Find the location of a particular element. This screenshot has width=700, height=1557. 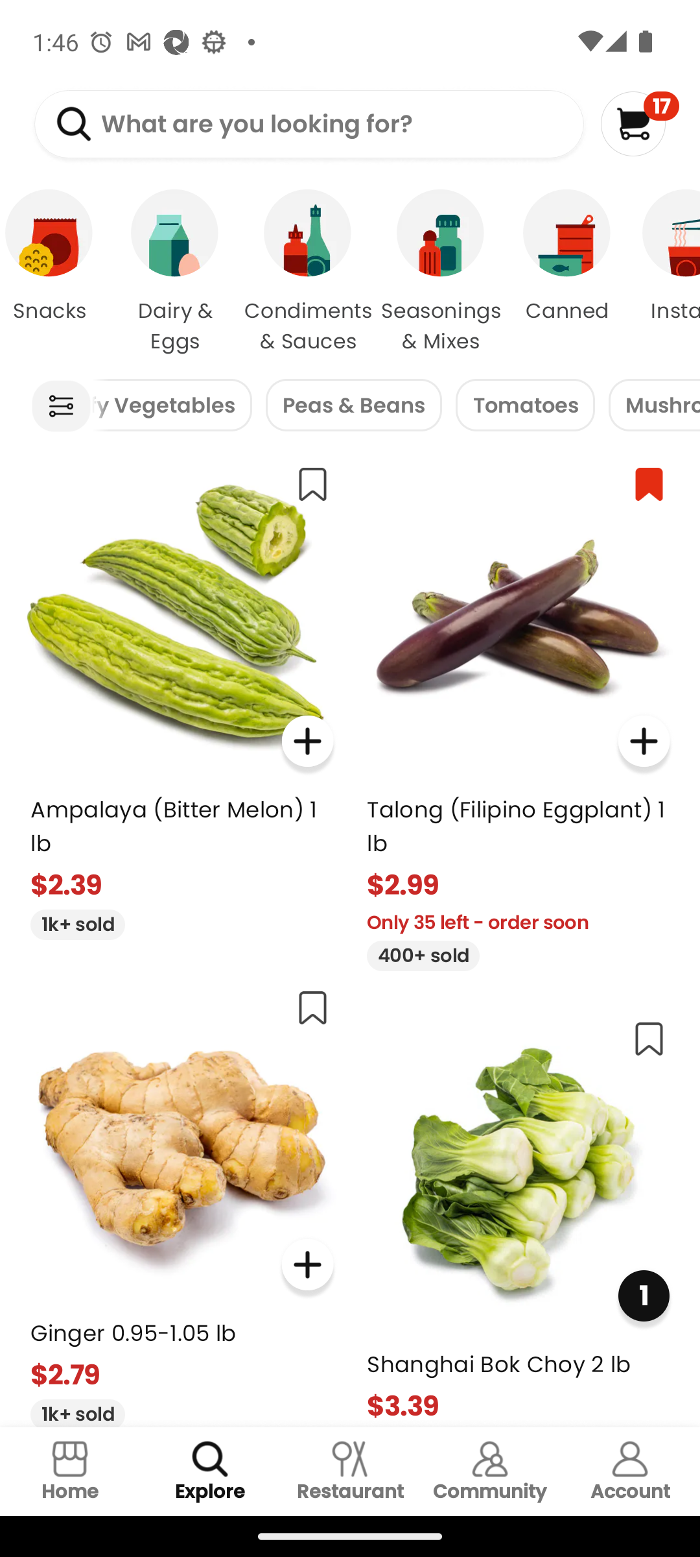

Explore is located at coordinates (210, 1471).